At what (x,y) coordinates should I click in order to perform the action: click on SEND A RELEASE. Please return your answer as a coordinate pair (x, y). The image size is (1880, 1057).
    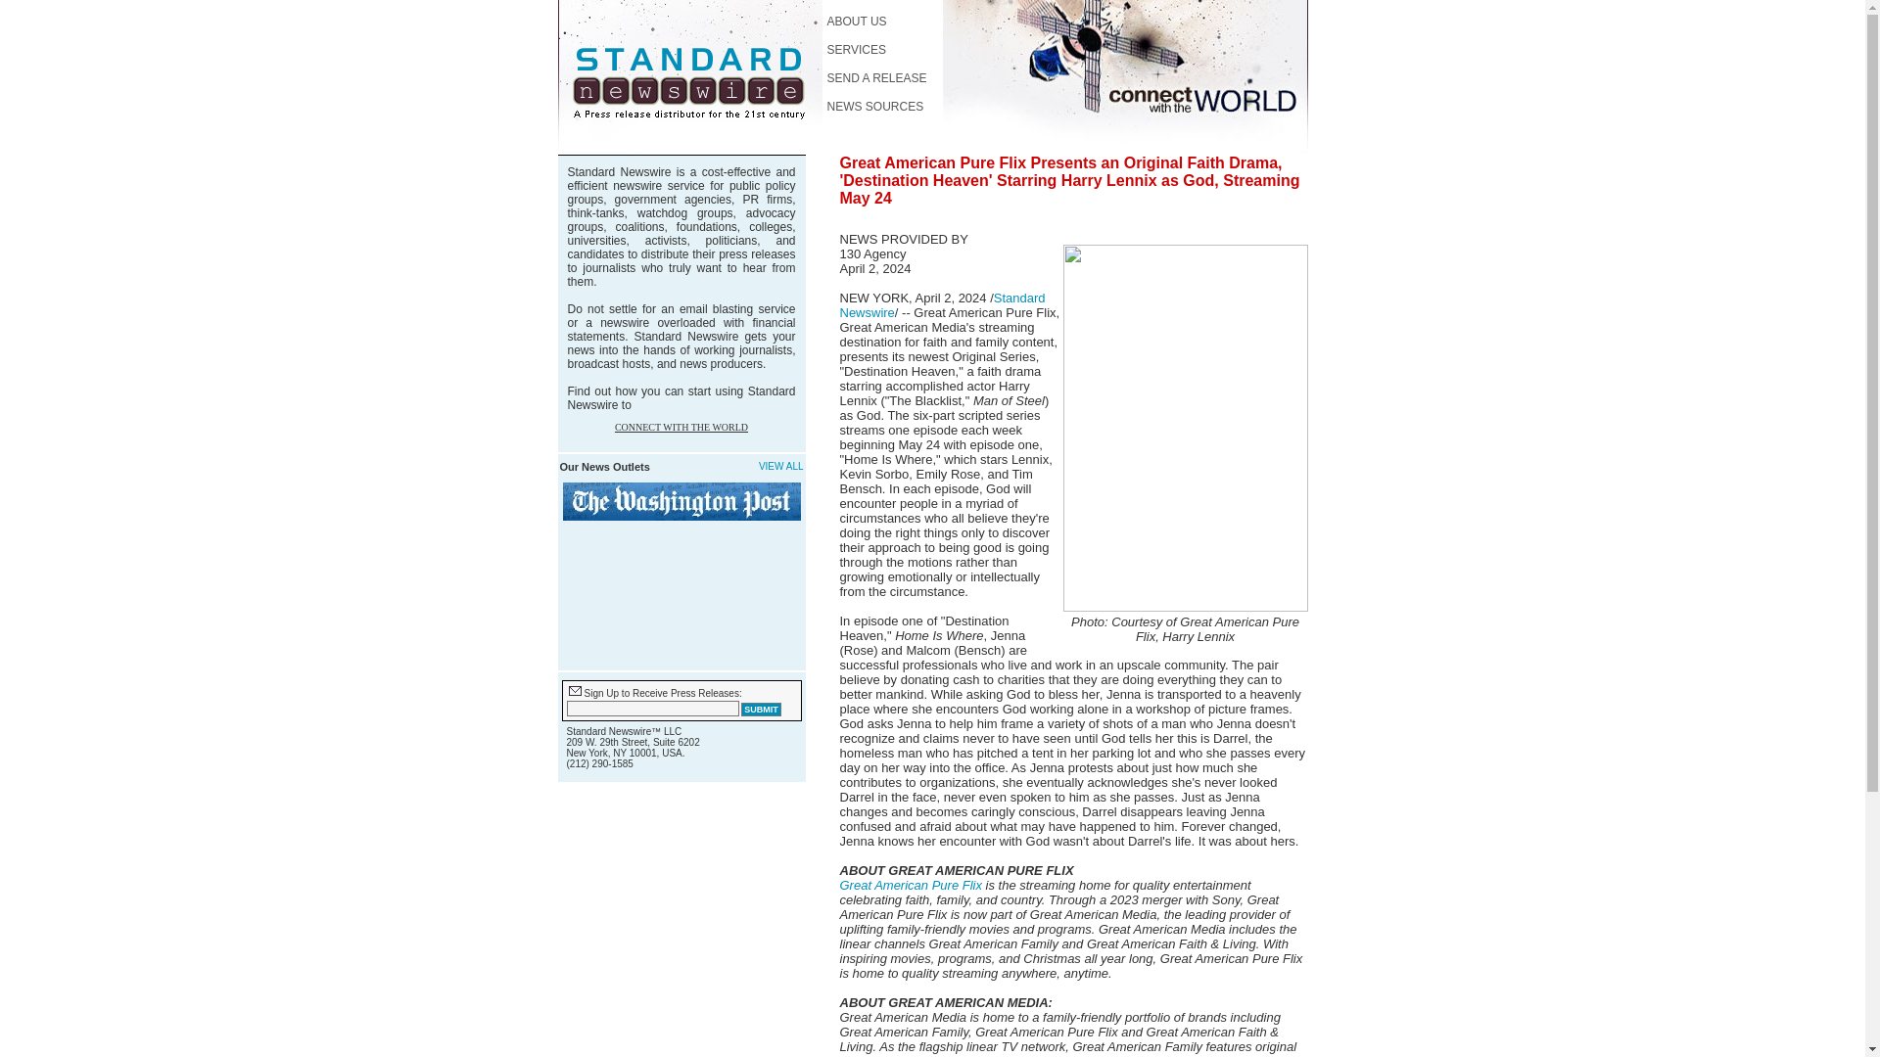
    Looking at the image, I should click on (876, 78).